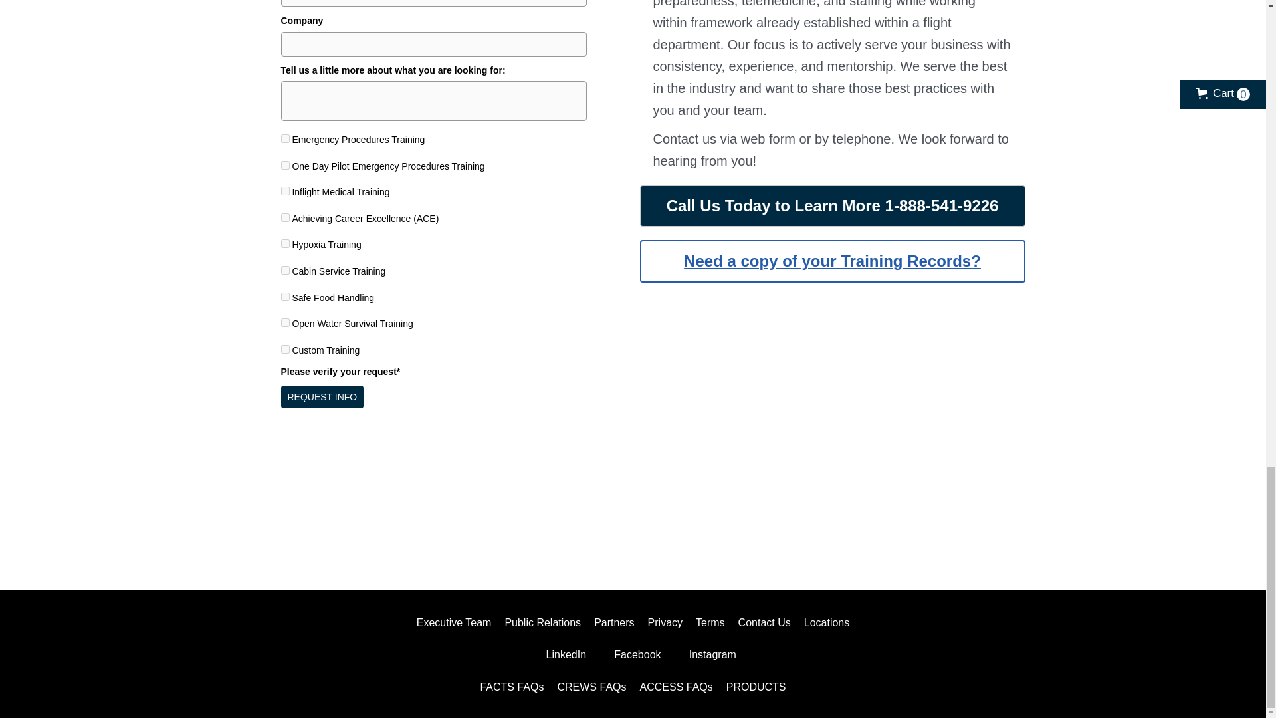  What do you see at coordinates (284, 270) in the screenshot?
I see `Cabin Service Training` at bounding box center [284, 270].